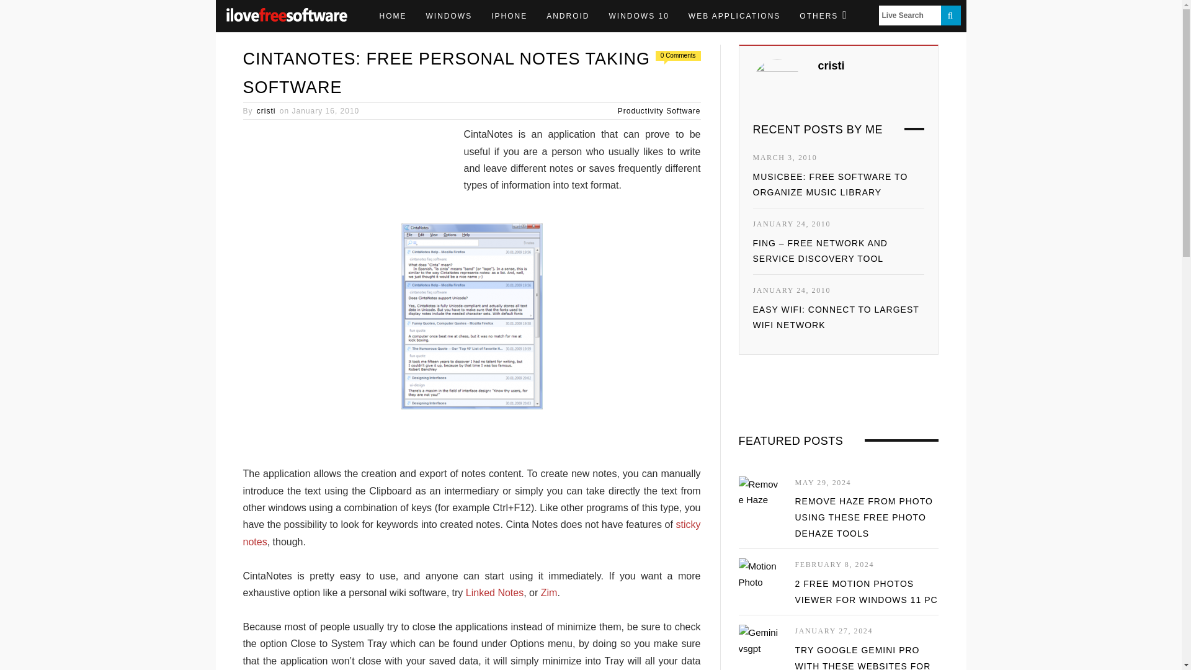 The height and width of the screenshot is (670, 1191). What do you see at coordinates (509, 16) in the screenshot?
I see `IPHONE` at bounding box center [509, 16].